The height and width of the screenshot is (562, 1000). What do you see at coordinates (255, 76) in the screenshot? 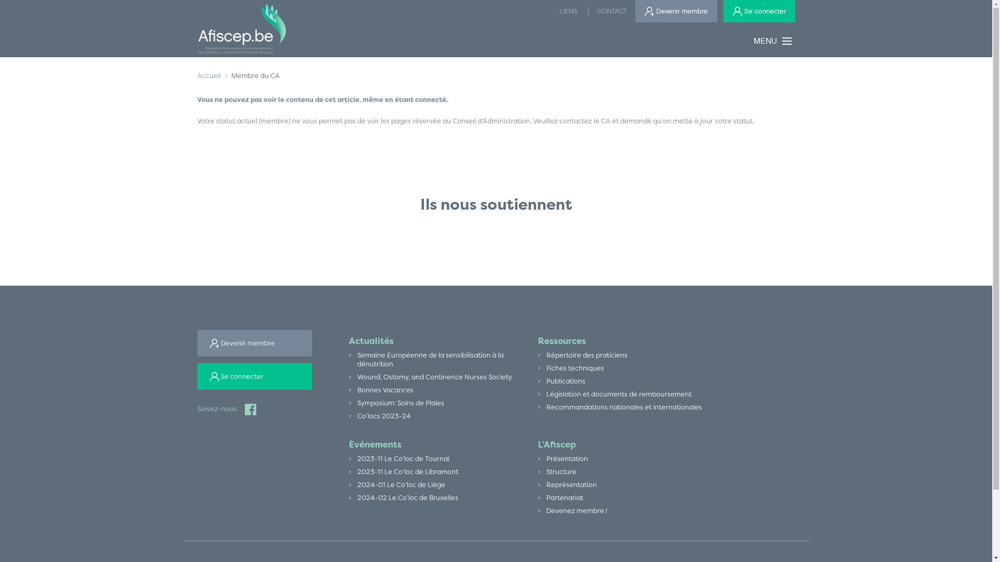
I see `Membre du CA` at bounding box center [255, 76].